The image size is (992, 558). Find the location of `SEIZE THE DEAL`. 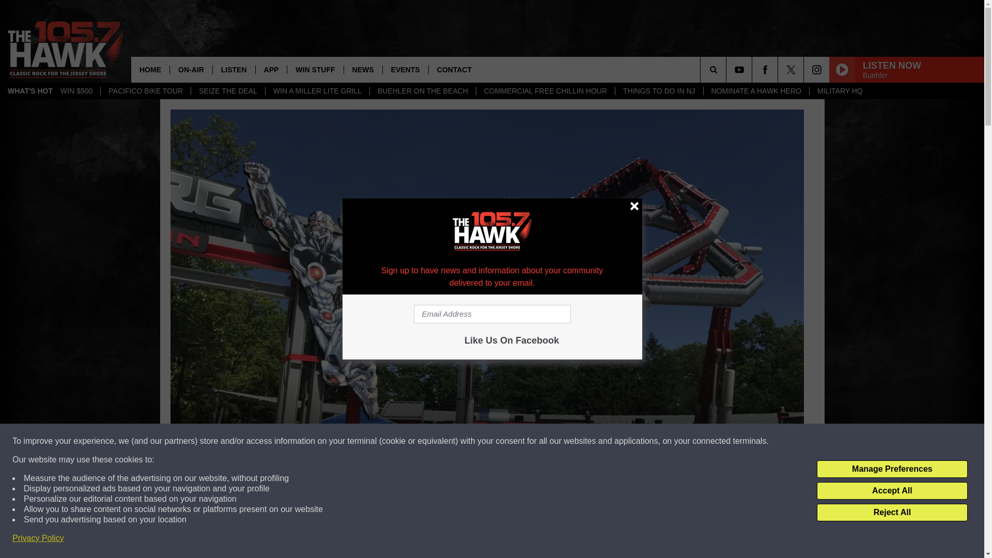

SEIZE THE DEAL is located at coordinates (227, 91).